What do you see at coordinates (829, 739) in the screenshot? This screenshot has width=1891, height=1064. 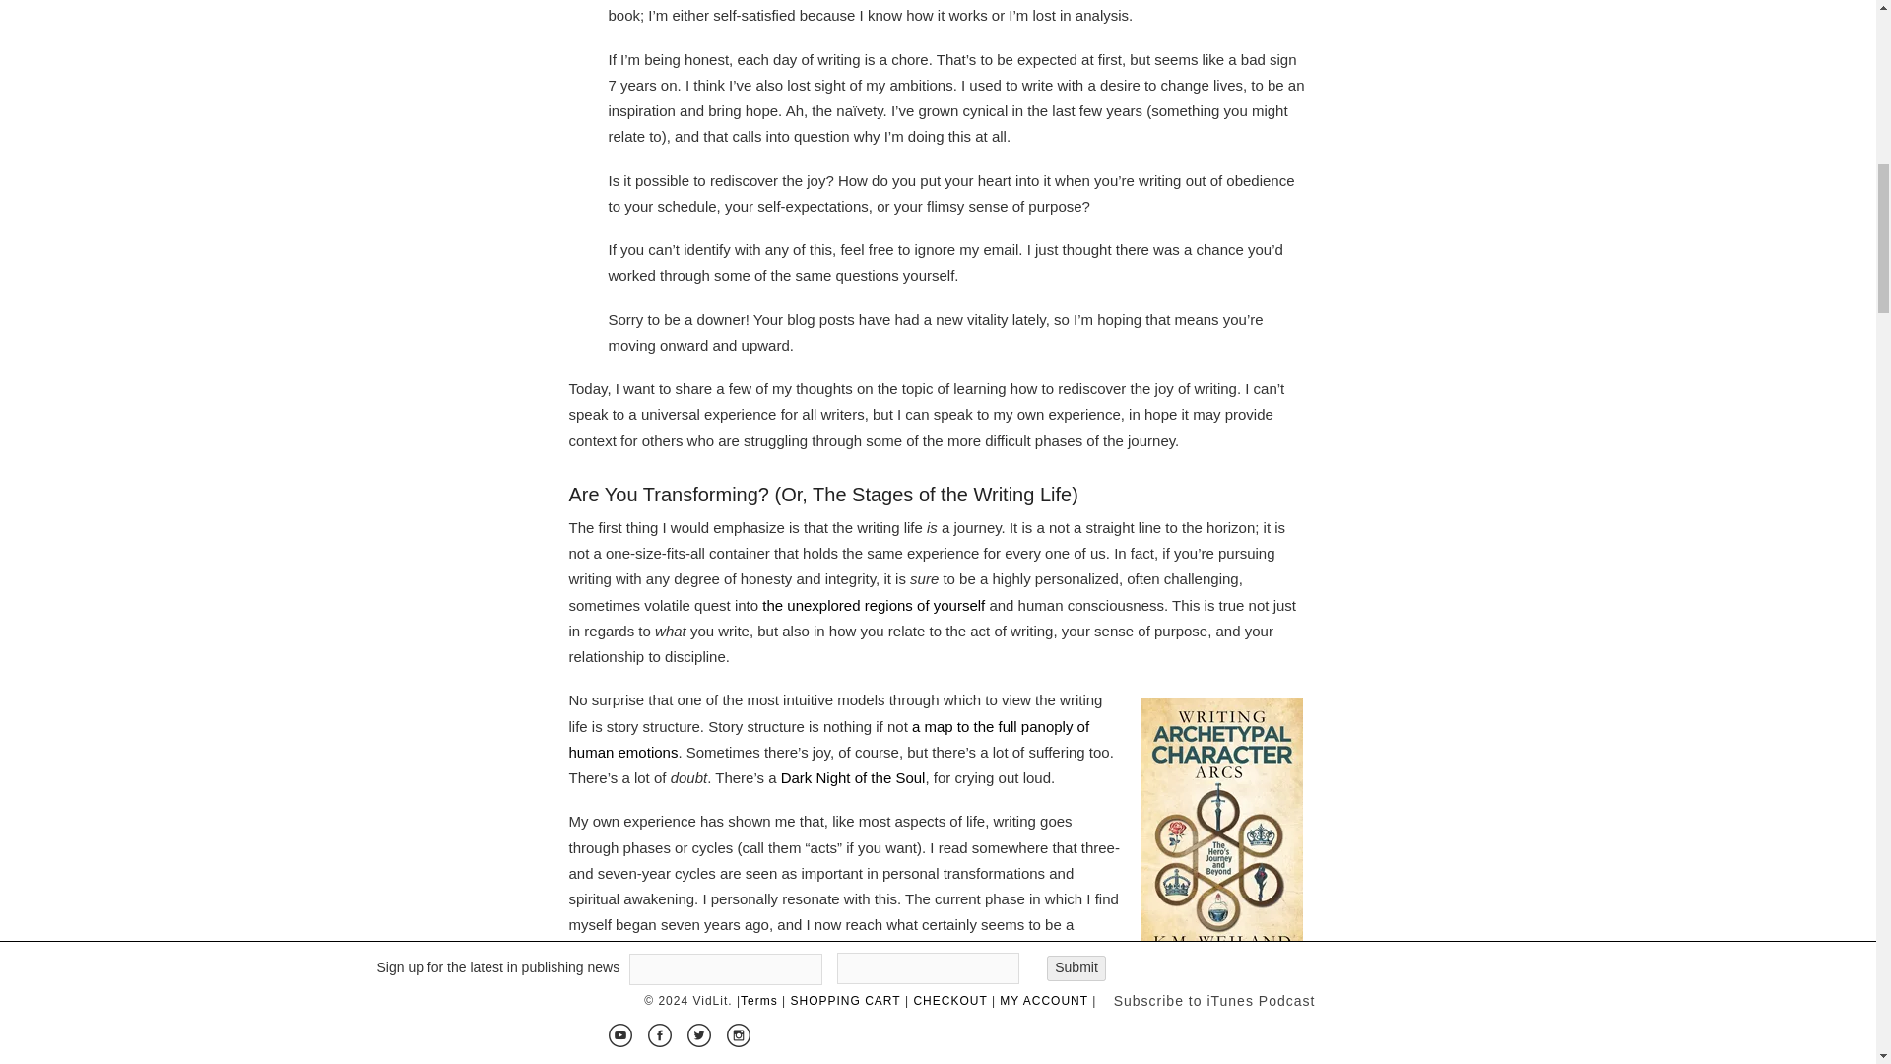 I see `a map to the full panoply of human emotions` at bounding box center [829, 739].